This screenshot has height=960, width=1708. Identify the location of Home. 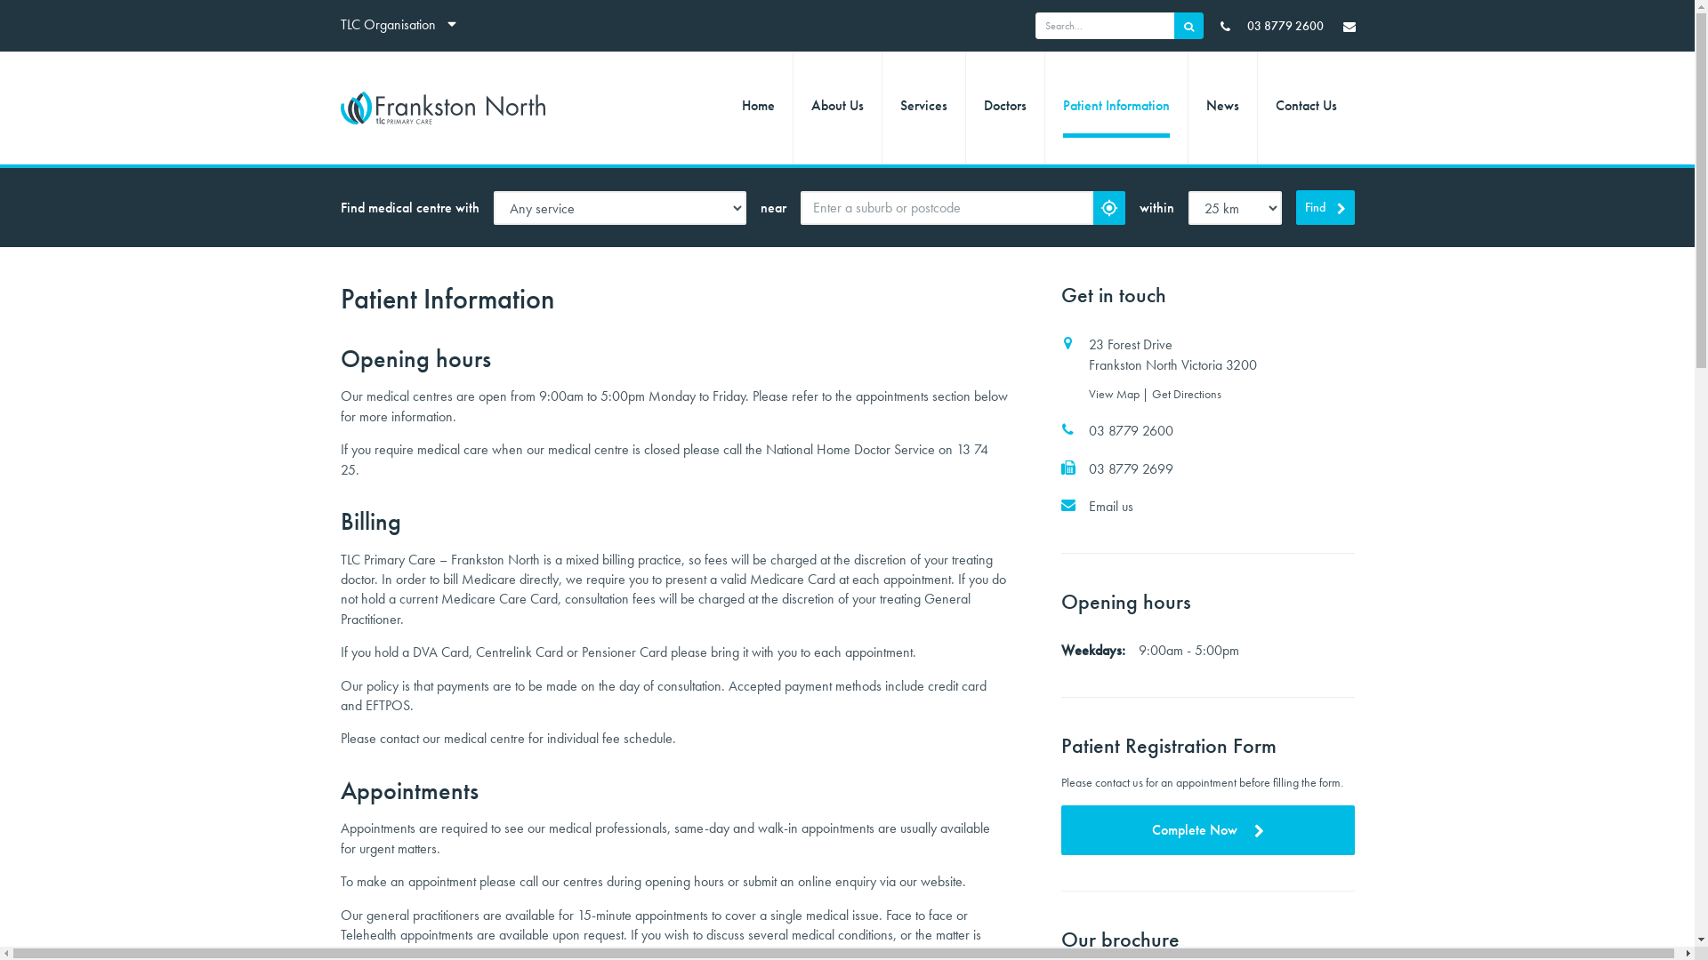
(758, 108).